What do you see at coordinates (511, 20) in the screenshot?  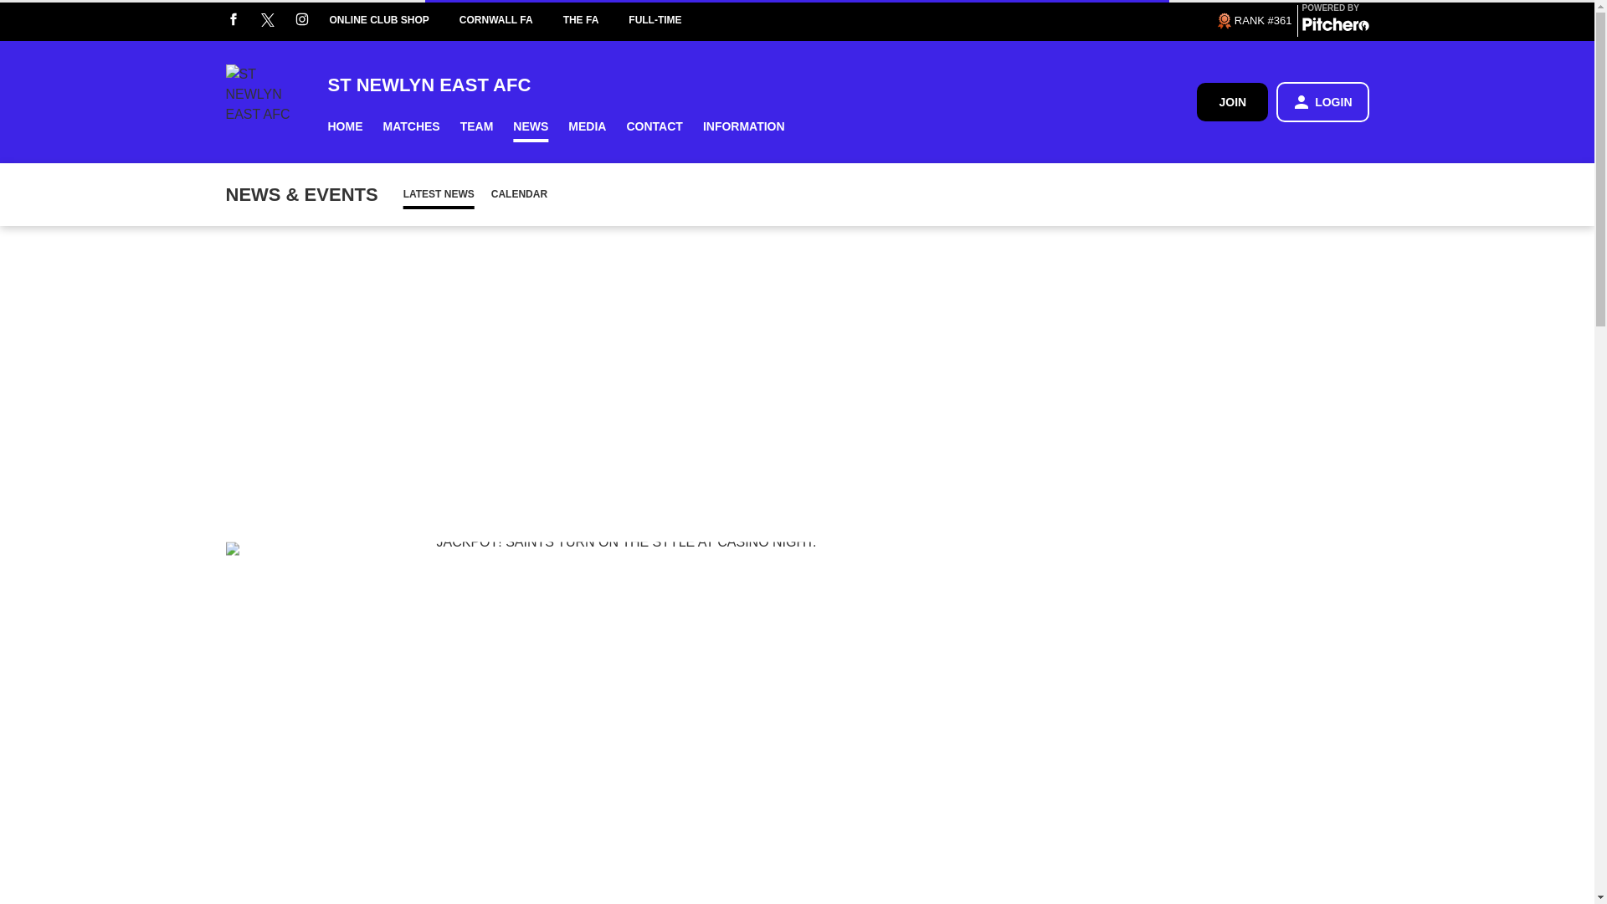 I see `CORNWALL FA` at bounding box center [511, 20].